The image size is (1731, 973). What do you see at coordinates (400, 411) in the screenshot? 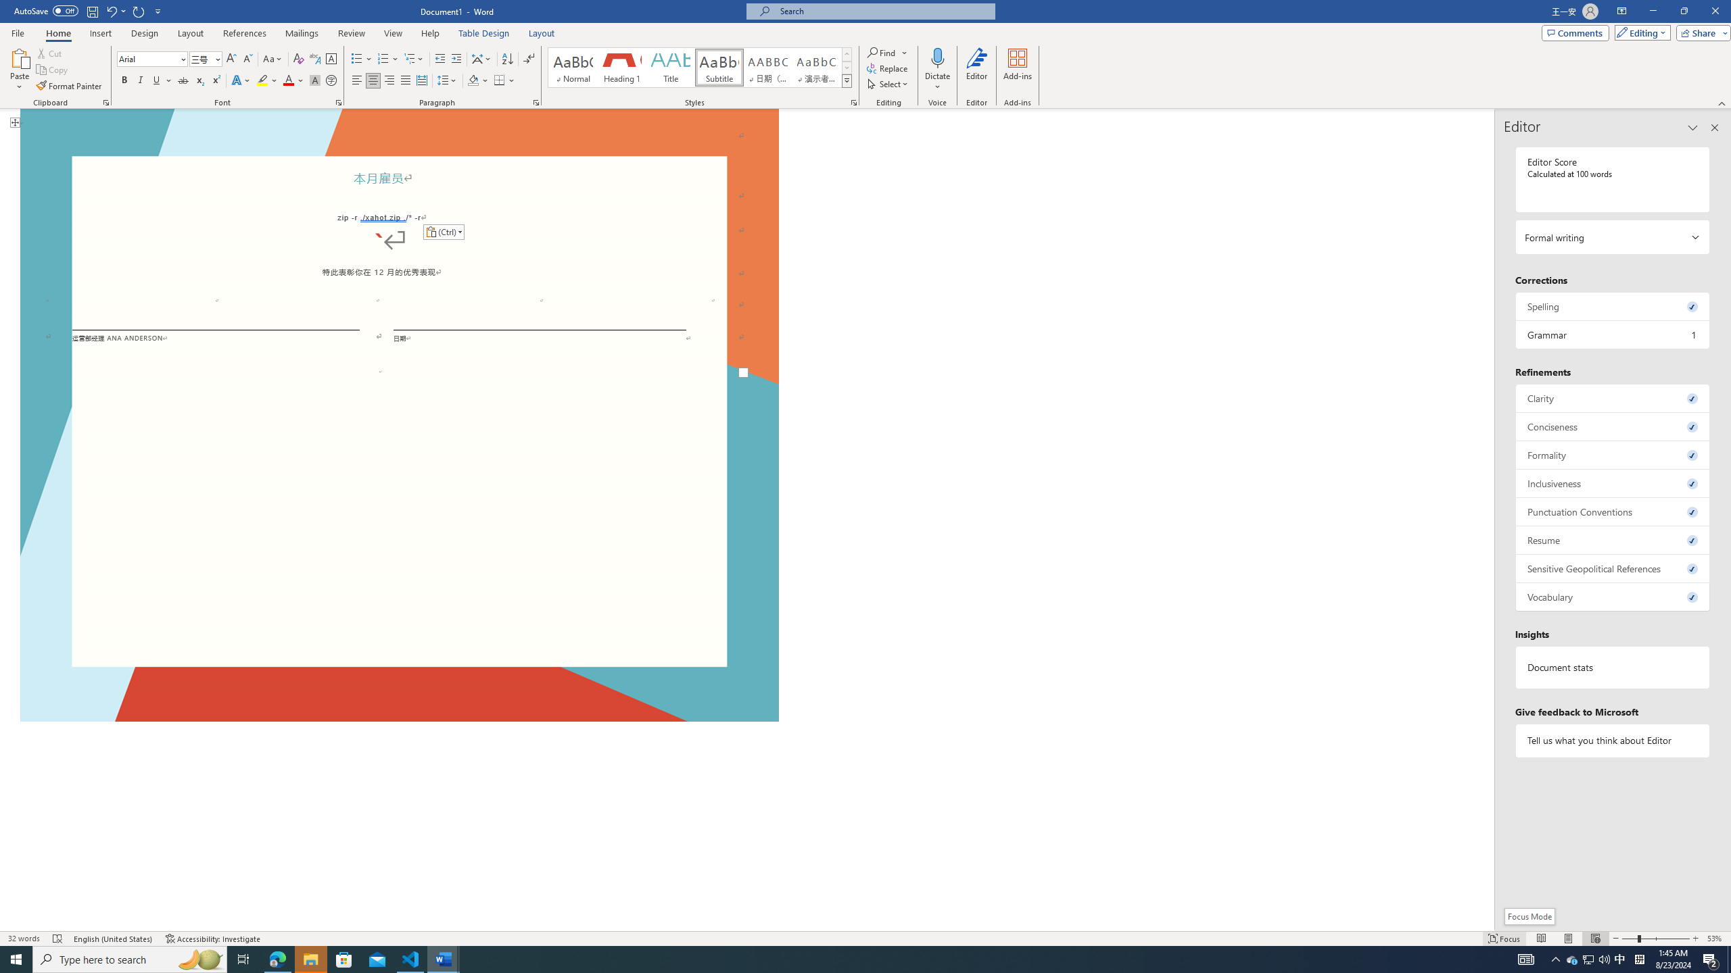
I see `Decorative` at bounding box center [400, 411].